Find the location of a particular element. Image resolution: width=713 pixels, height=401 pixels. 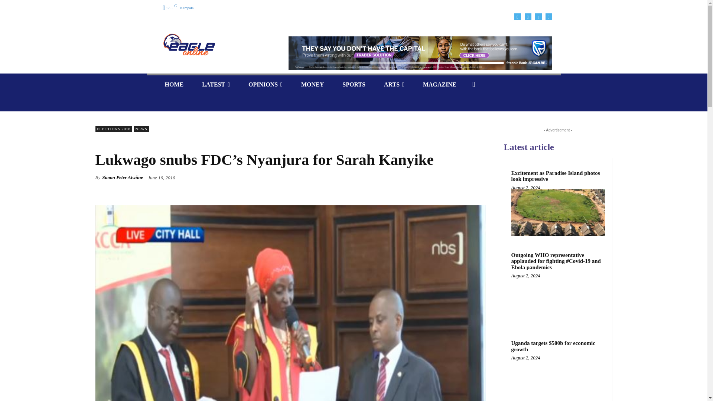

Instagram is located at coordinates (527, 16).